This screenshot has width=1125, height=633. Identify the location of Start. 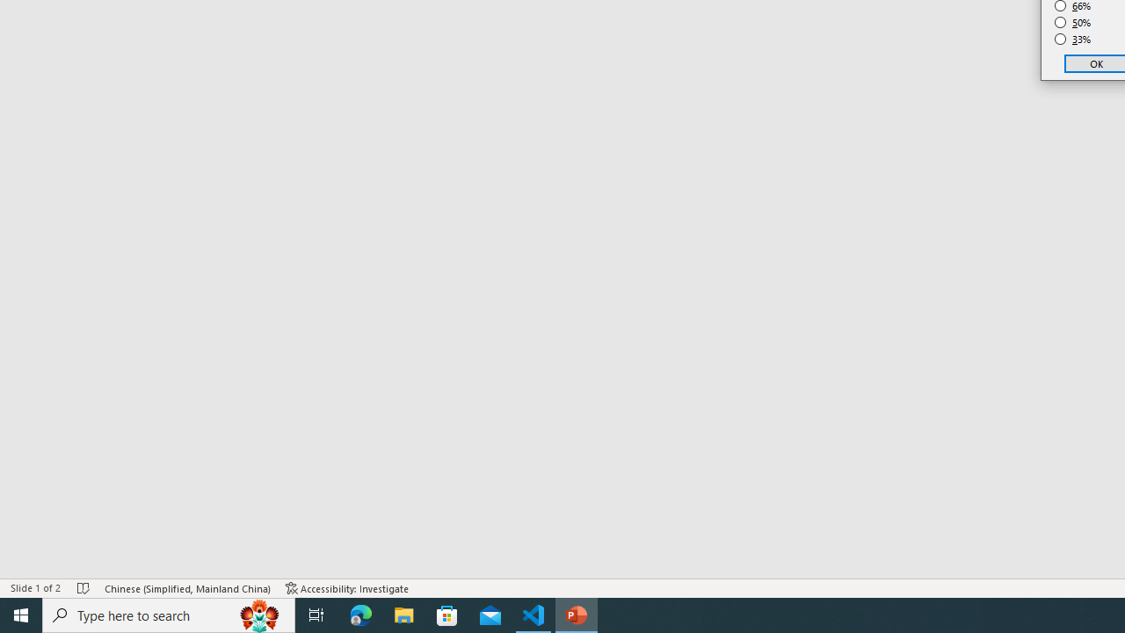
(21, 615).